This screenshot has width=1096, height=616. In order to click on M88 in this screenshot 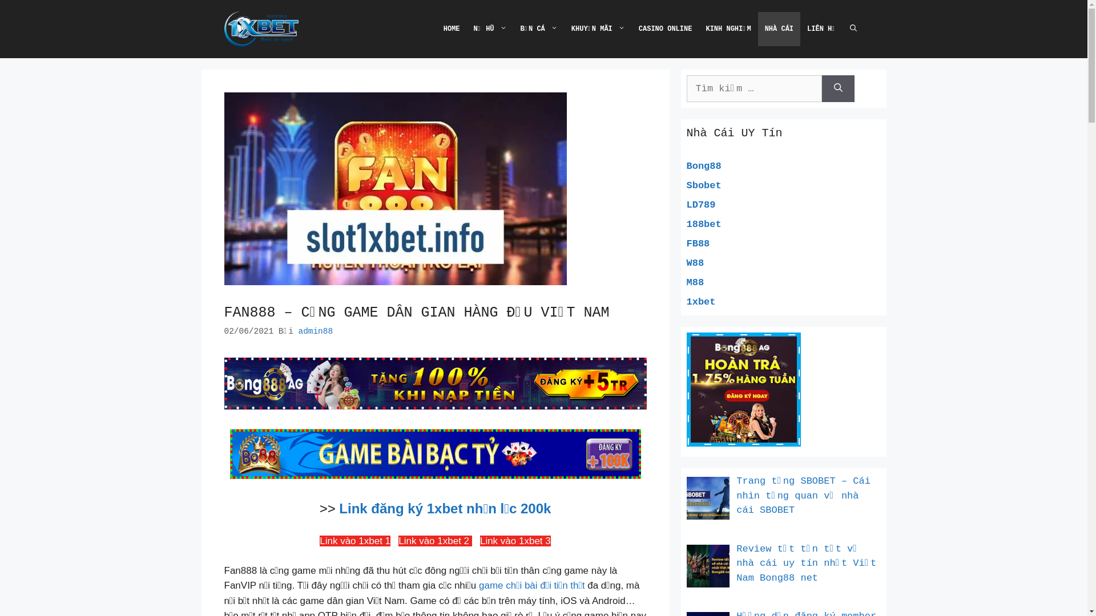, I will do `click(695, 283)`.